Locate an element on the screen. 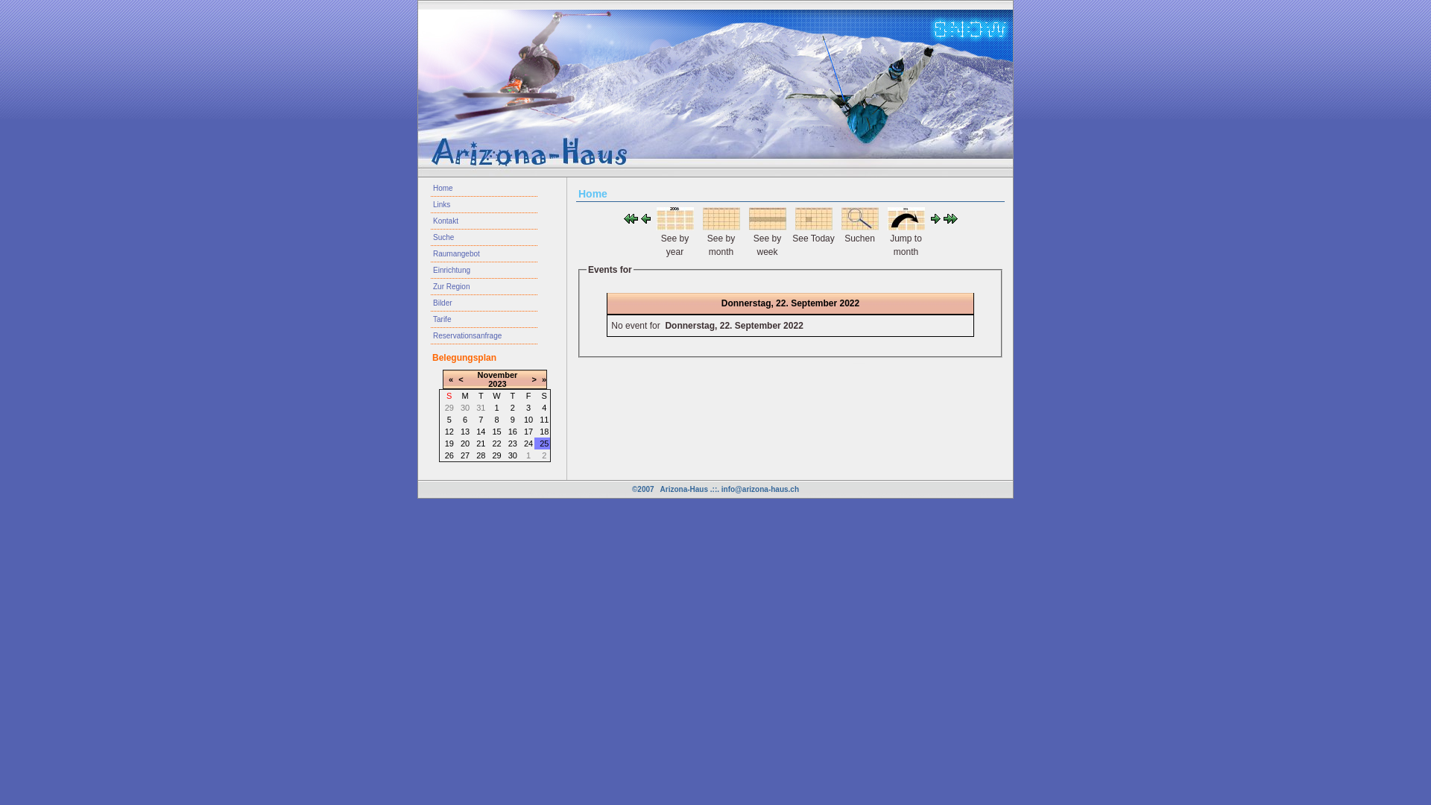 The height and width of the screenshot is (805, 1431). 26 is located at coordinates (449, 455).